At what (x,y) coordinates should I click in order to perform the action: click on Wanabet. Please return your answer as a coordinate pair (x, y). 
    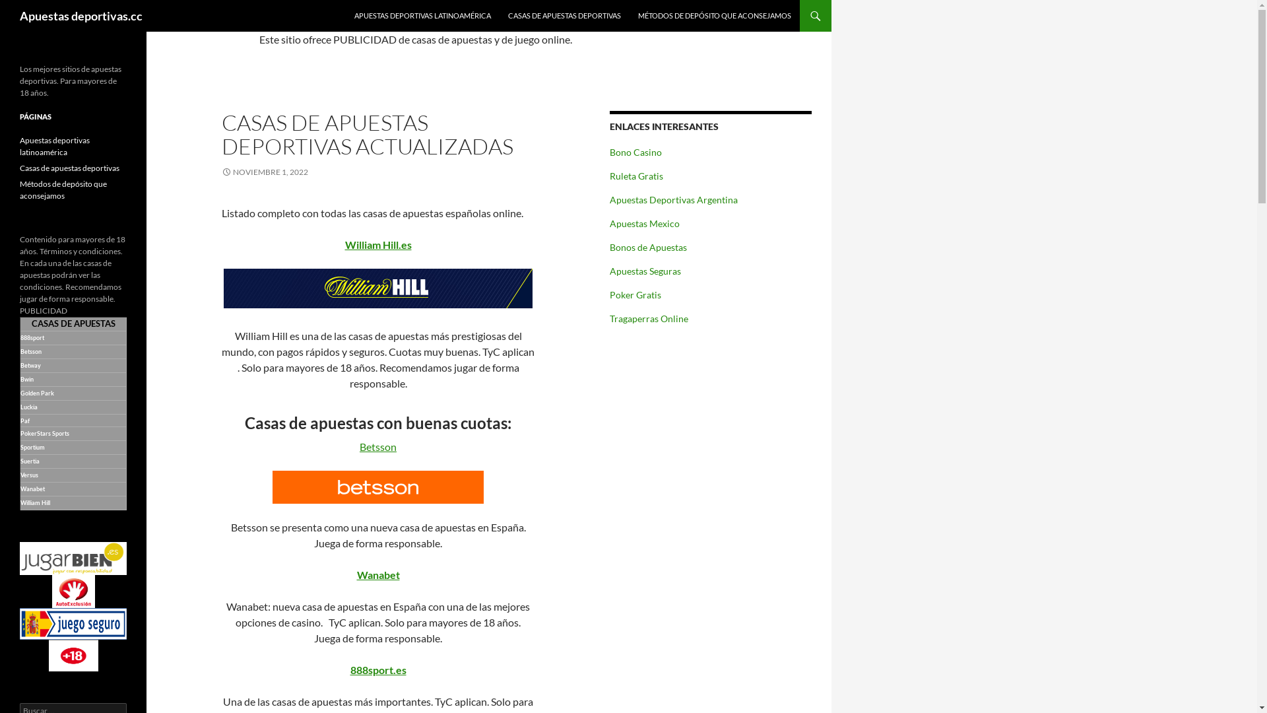
    Looking at the image, I should click on (33, 489).